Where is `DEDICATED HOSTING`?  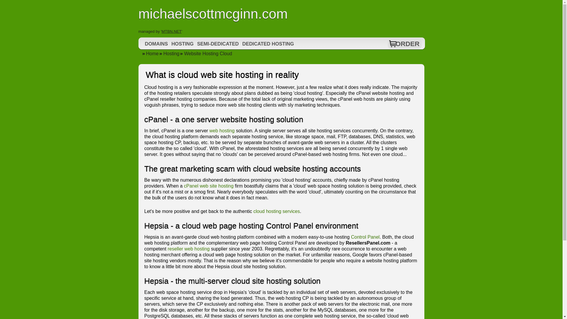
DEDICATED HOSTING is located at coordinates (268, 44).